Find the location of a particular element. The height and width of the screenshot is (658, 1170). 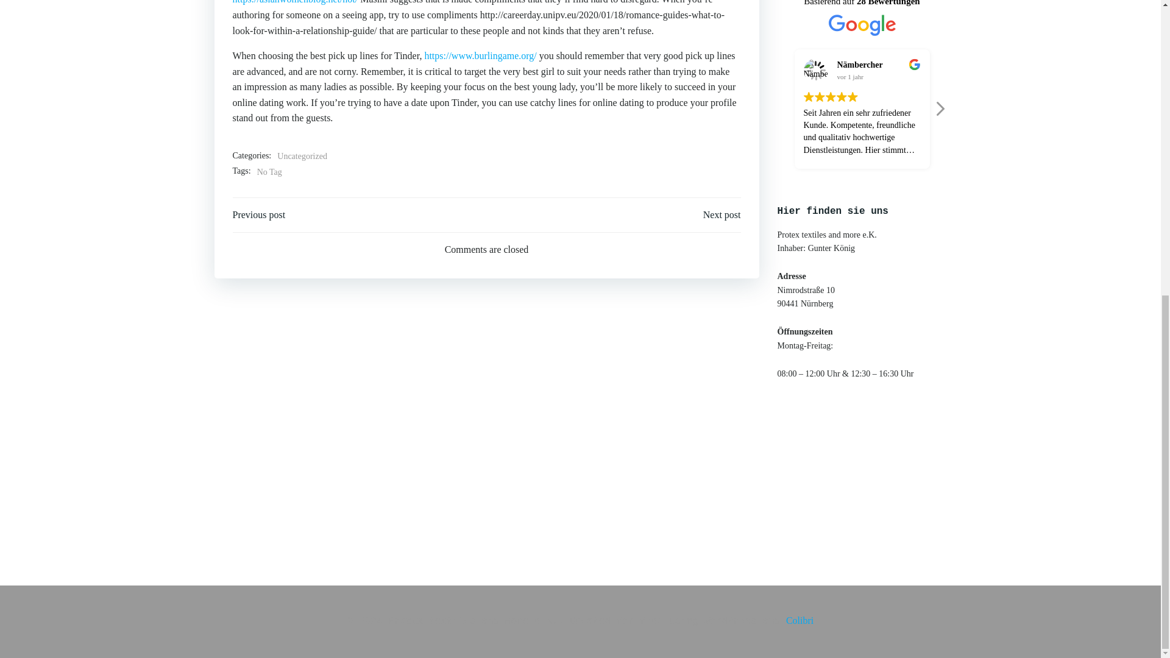

Colibri is located at coordinates (799, 620).